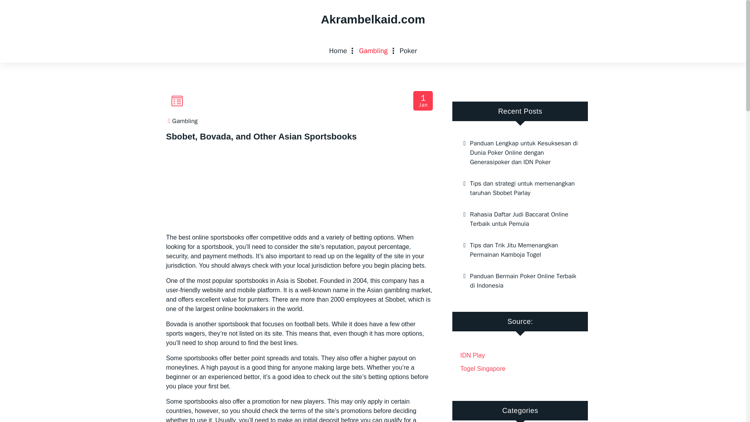 This screenshot has width=750, height=422. I want to click on Home, so click(337, 51).